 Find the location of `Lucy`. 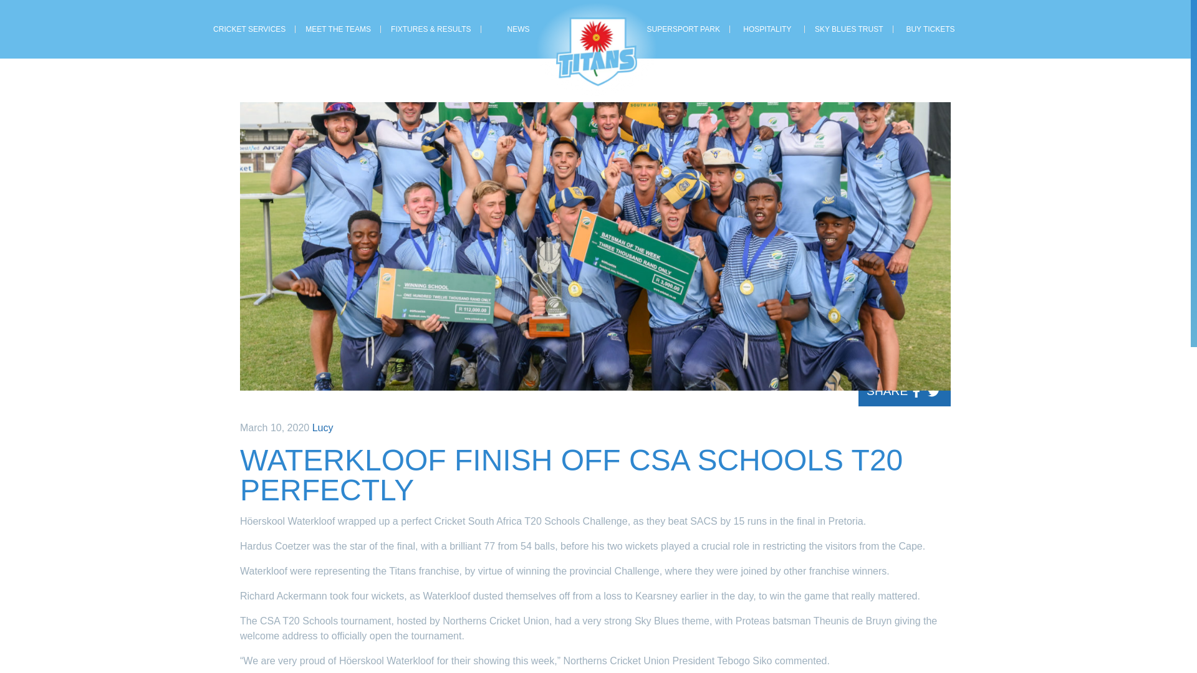

Lucy is located at coordinates (323, 427).